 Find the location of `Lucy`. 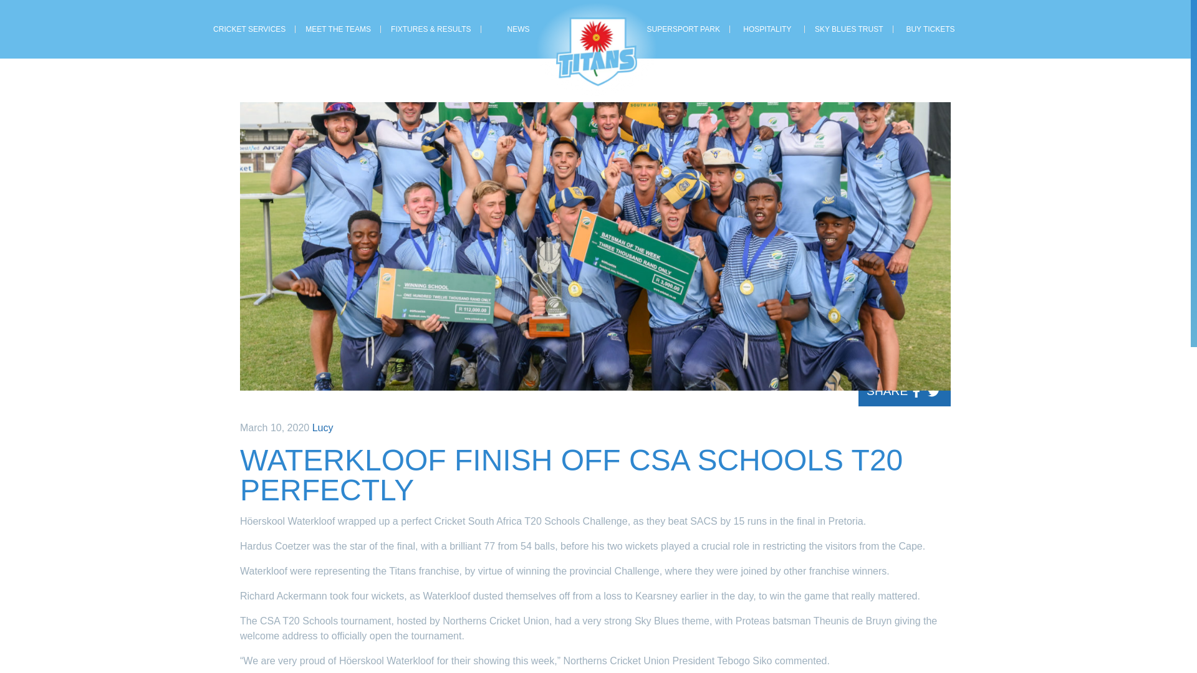

Lucy is located at coordinates (323, 427).